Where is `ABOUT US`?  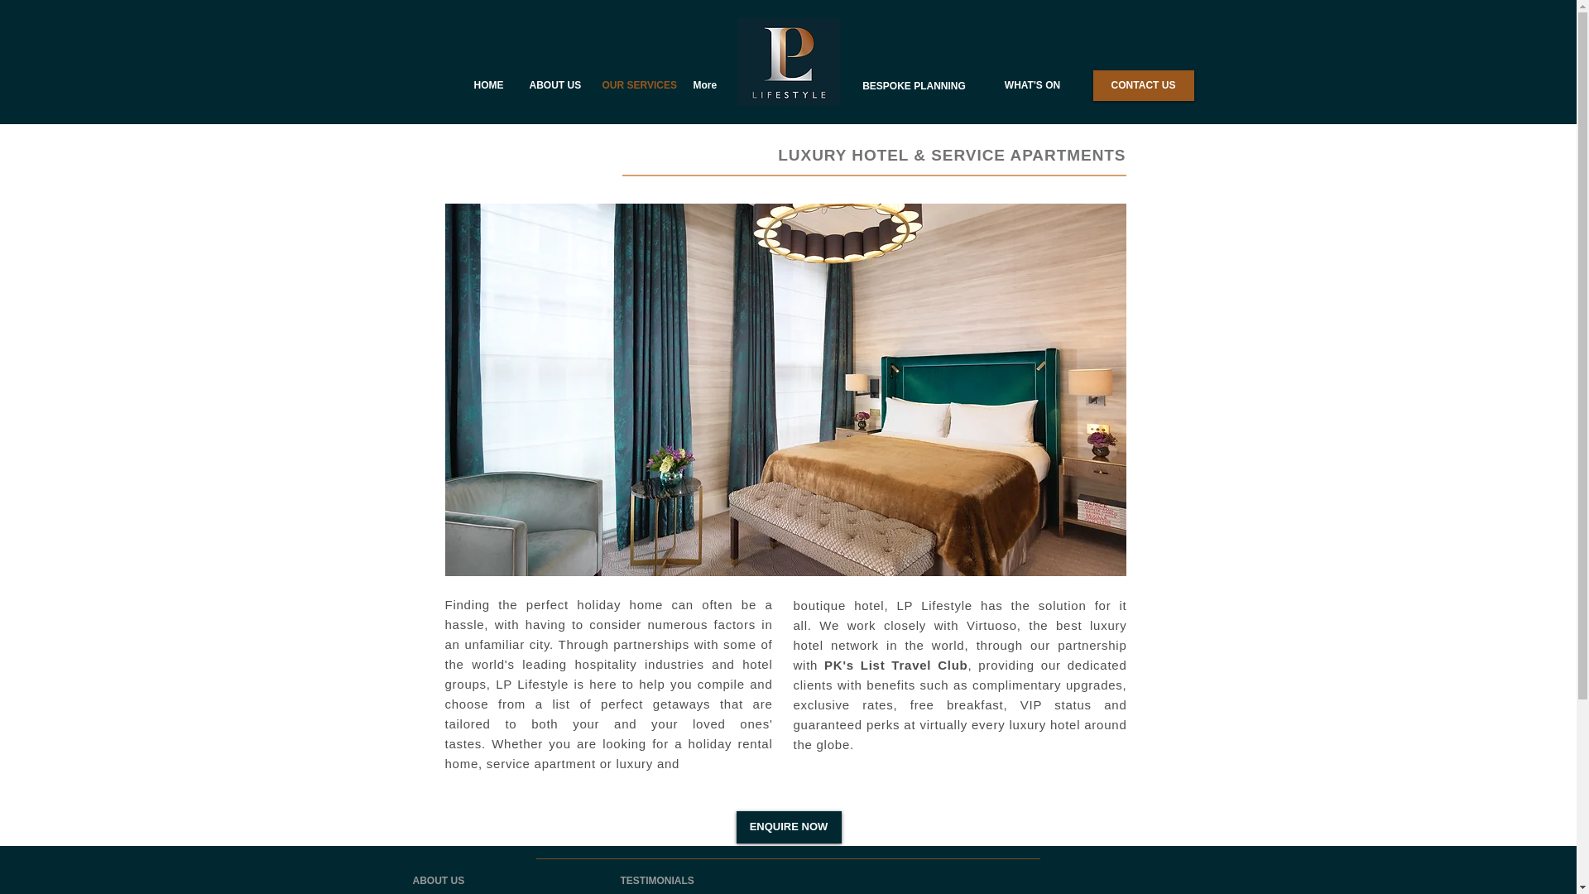
ABOUT US is located at coordinates (437, 881).